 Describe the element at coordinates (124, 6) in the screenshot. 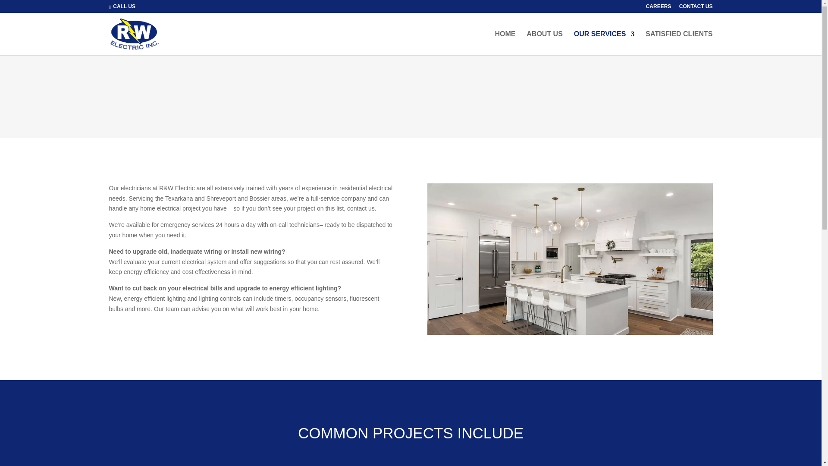

I see `CALL US` at that location.